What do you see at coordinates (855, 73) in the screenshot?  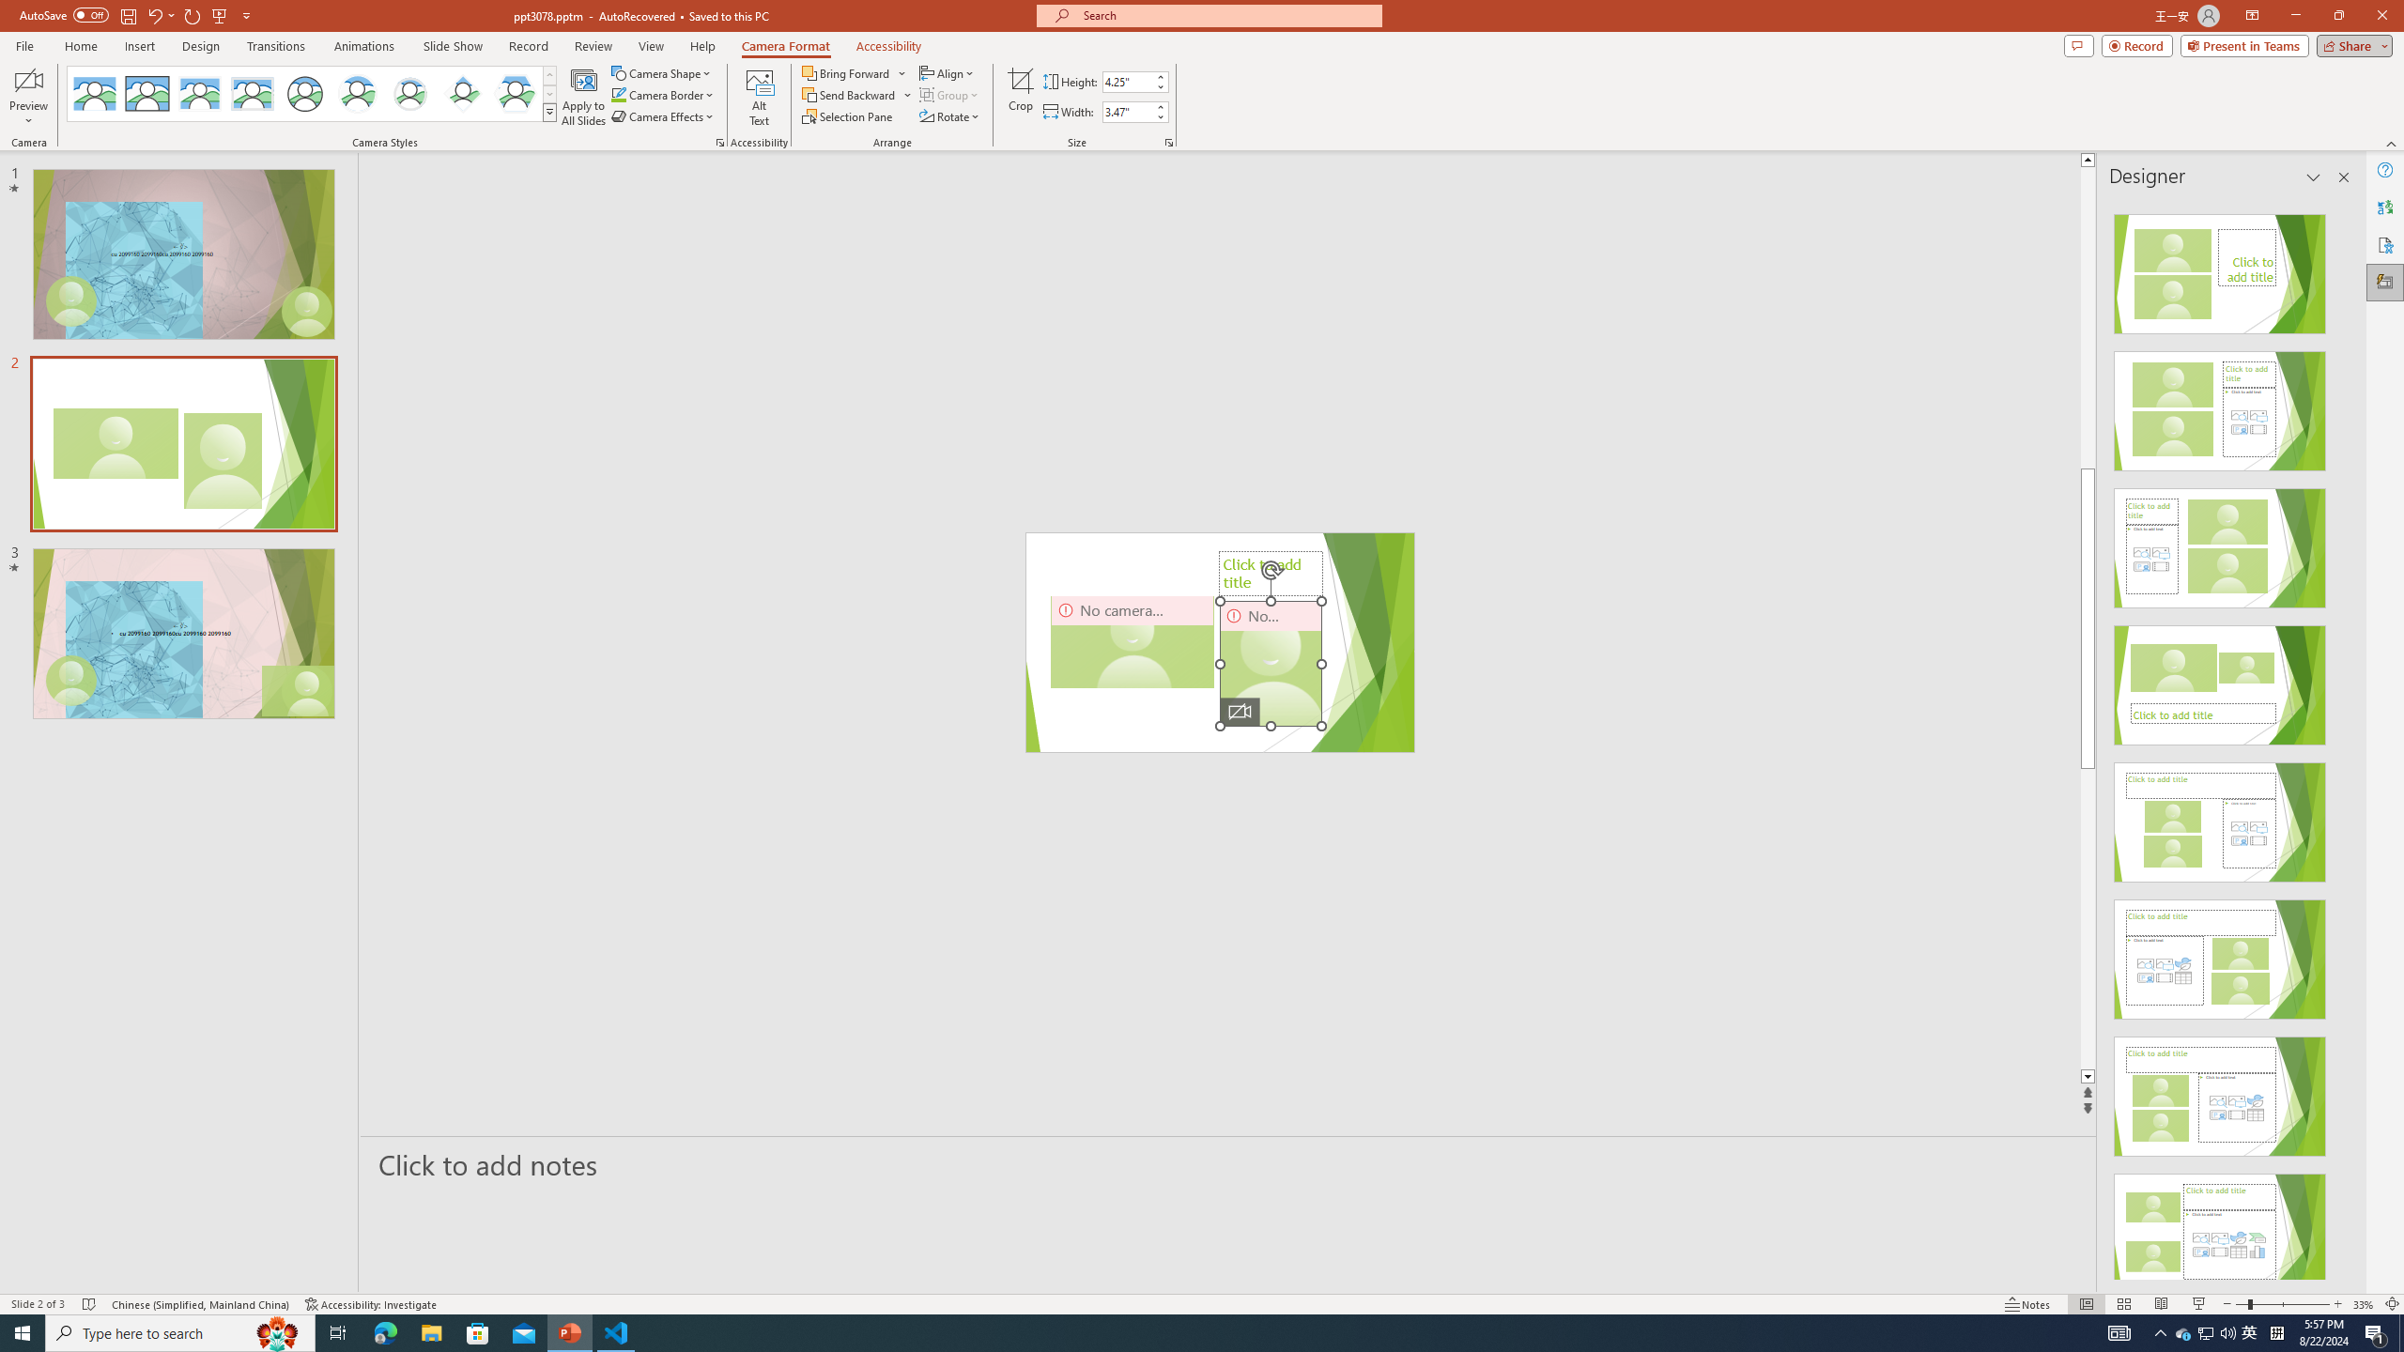 I see `Bring Forward` at bounding box center [855, 73].